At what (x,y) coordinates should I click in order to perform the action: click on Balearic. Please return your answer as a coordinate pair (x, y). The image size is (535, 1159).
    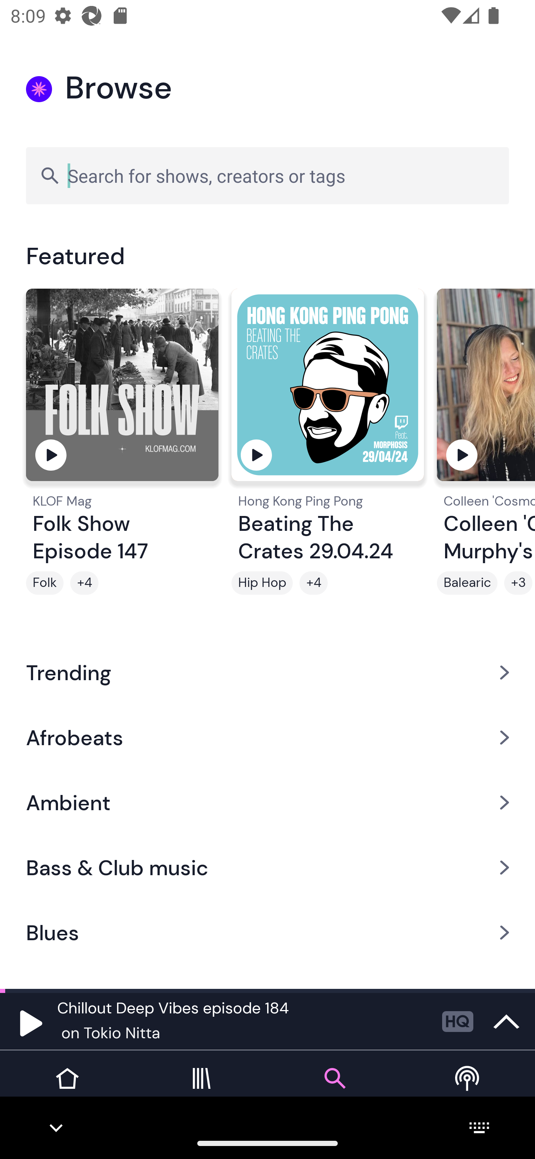
    Looking at the image, I should click on (467, 583).